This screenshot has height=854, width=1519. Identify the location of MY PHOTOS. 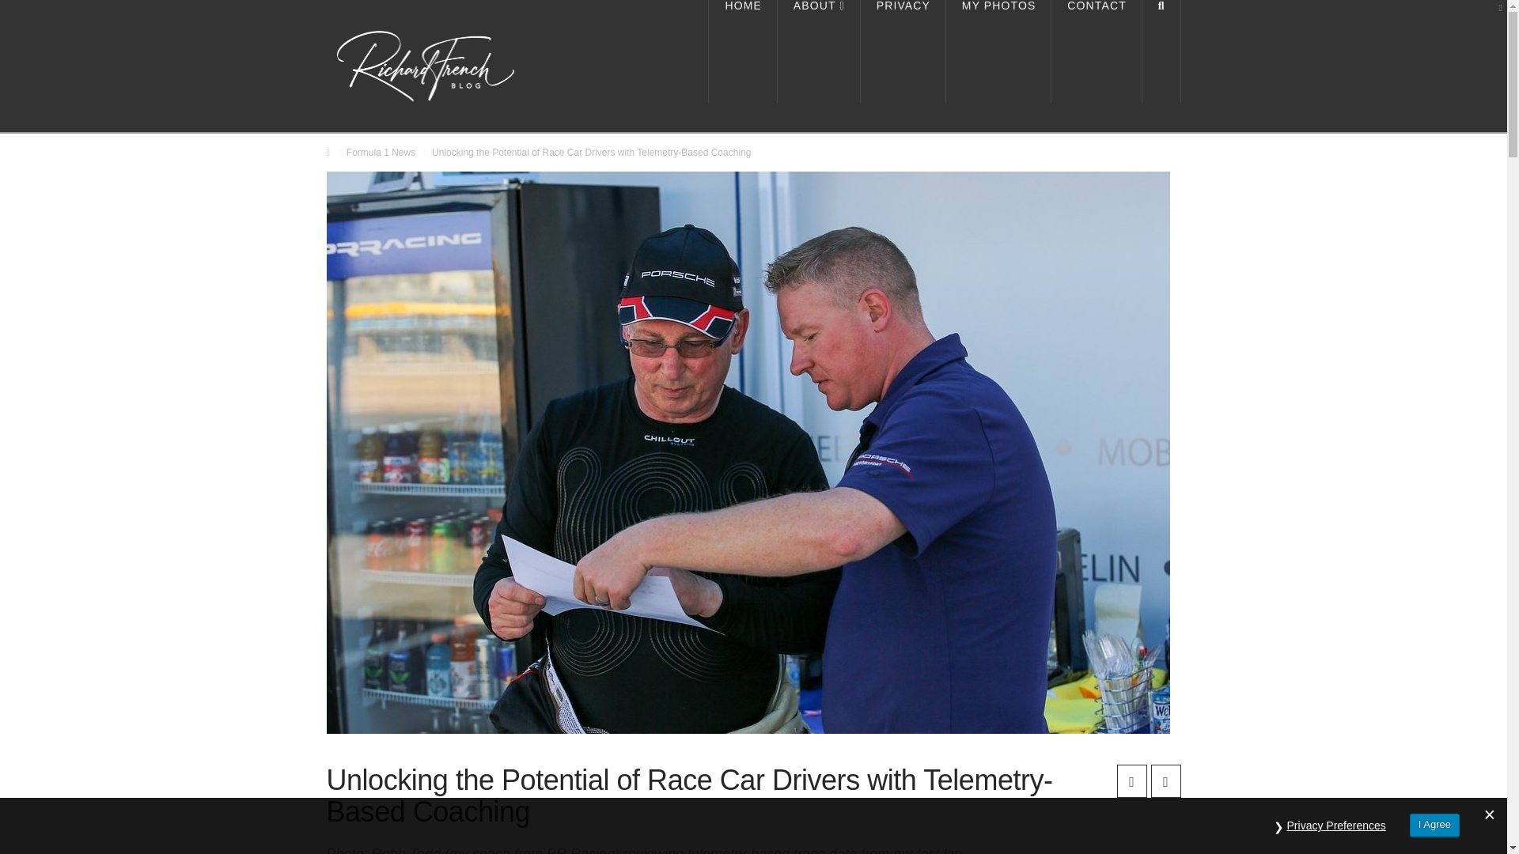
(998, 51).